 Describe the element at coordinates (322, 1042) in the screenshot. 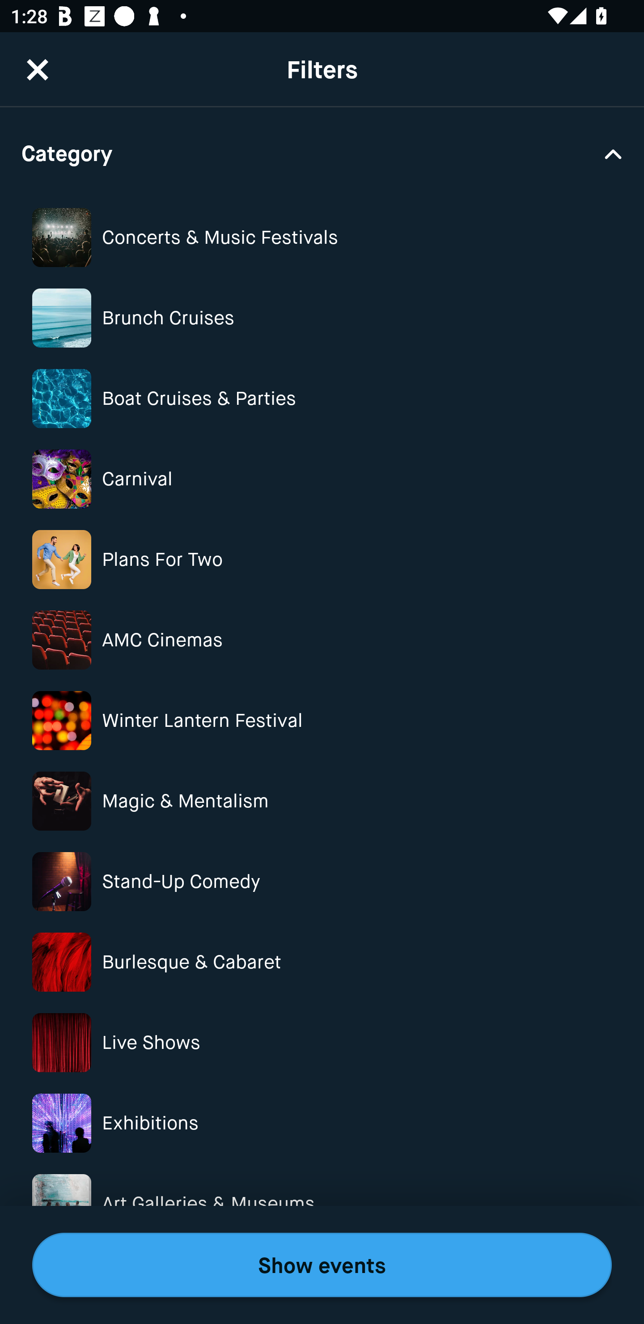

I see `Category Image Live Shows` at that location.